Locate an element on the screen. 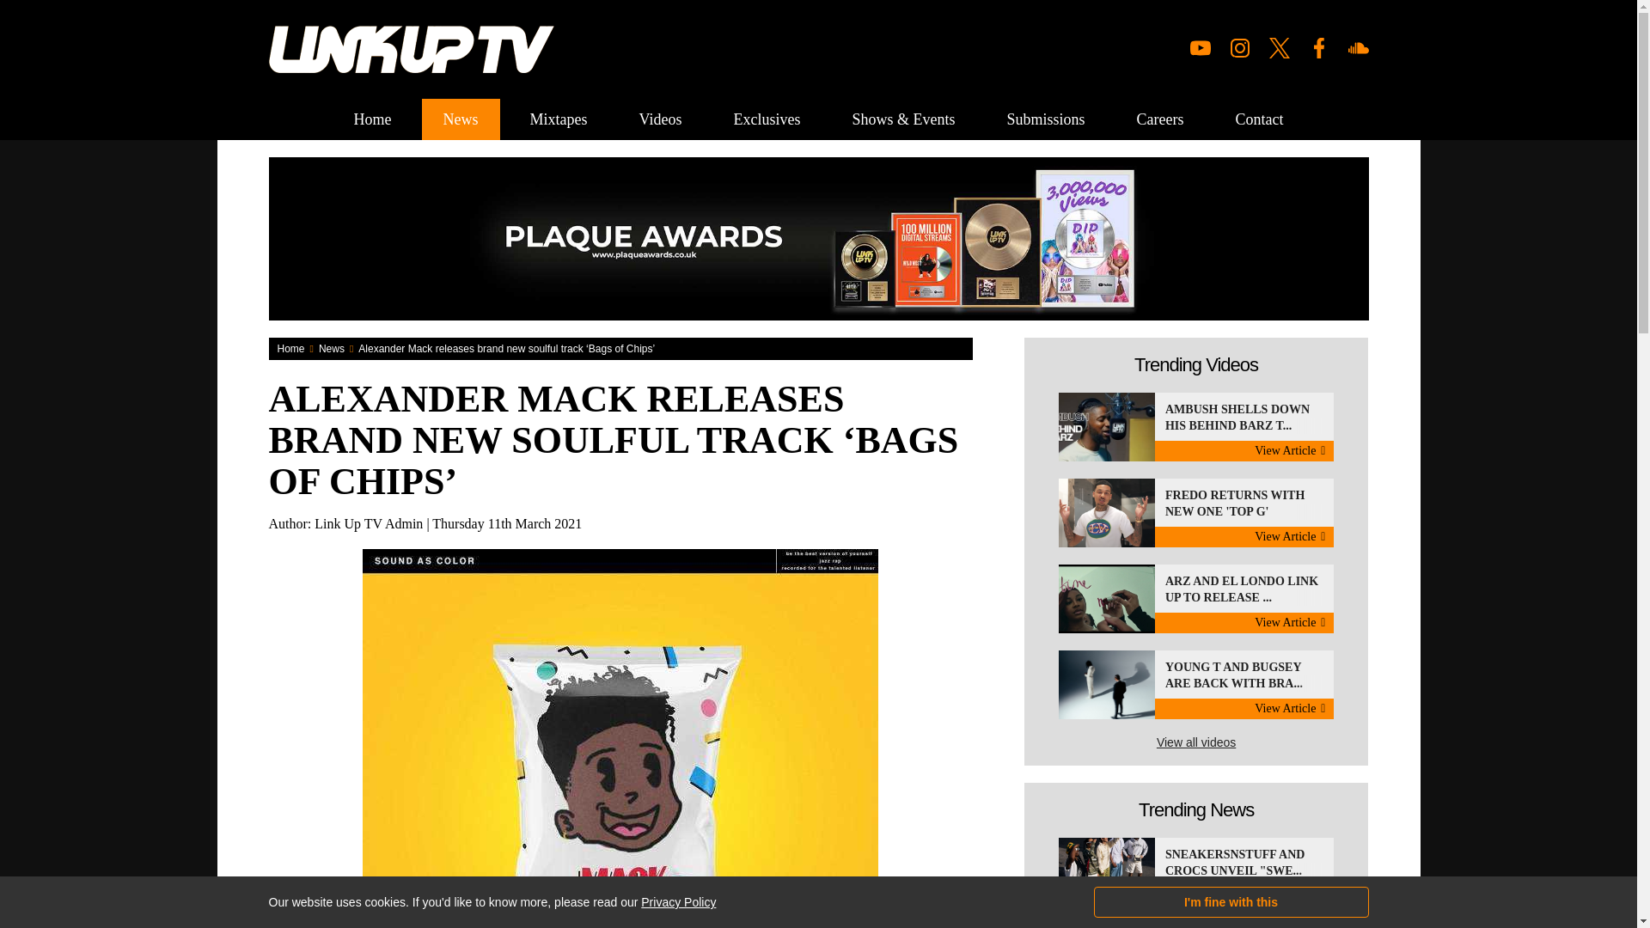 The width and height of the screenshot is (1650, 928). Submissions is located at coordinates (1196, 598).